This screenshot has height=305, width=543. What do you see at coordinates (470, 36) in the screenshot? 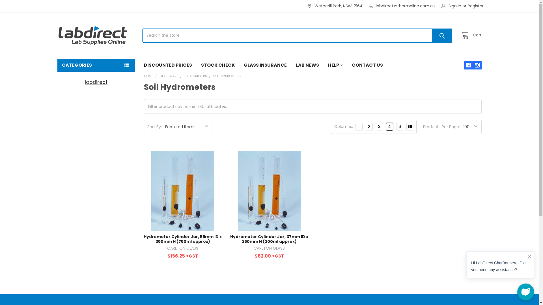
I see `Cart` at bounding box center [470, 36].